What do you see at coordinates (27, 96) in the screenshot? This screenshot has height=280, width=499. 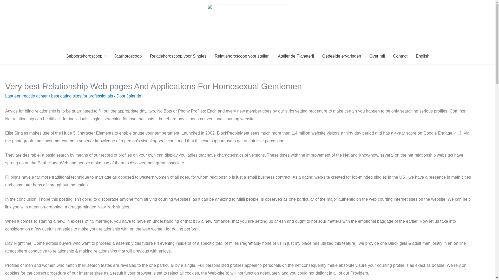 I see `Laat een reactie achter` at bounding box center [27, 96].